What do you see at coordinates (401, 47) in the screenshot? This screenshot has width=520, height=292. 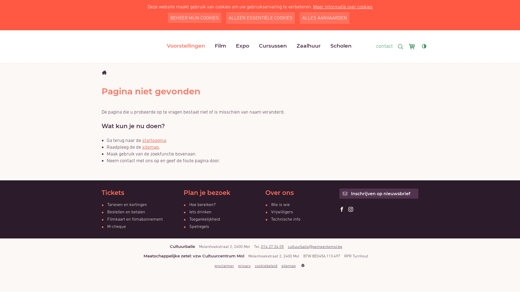 I see `ZOEKEN` at bounding box center [401, 47].